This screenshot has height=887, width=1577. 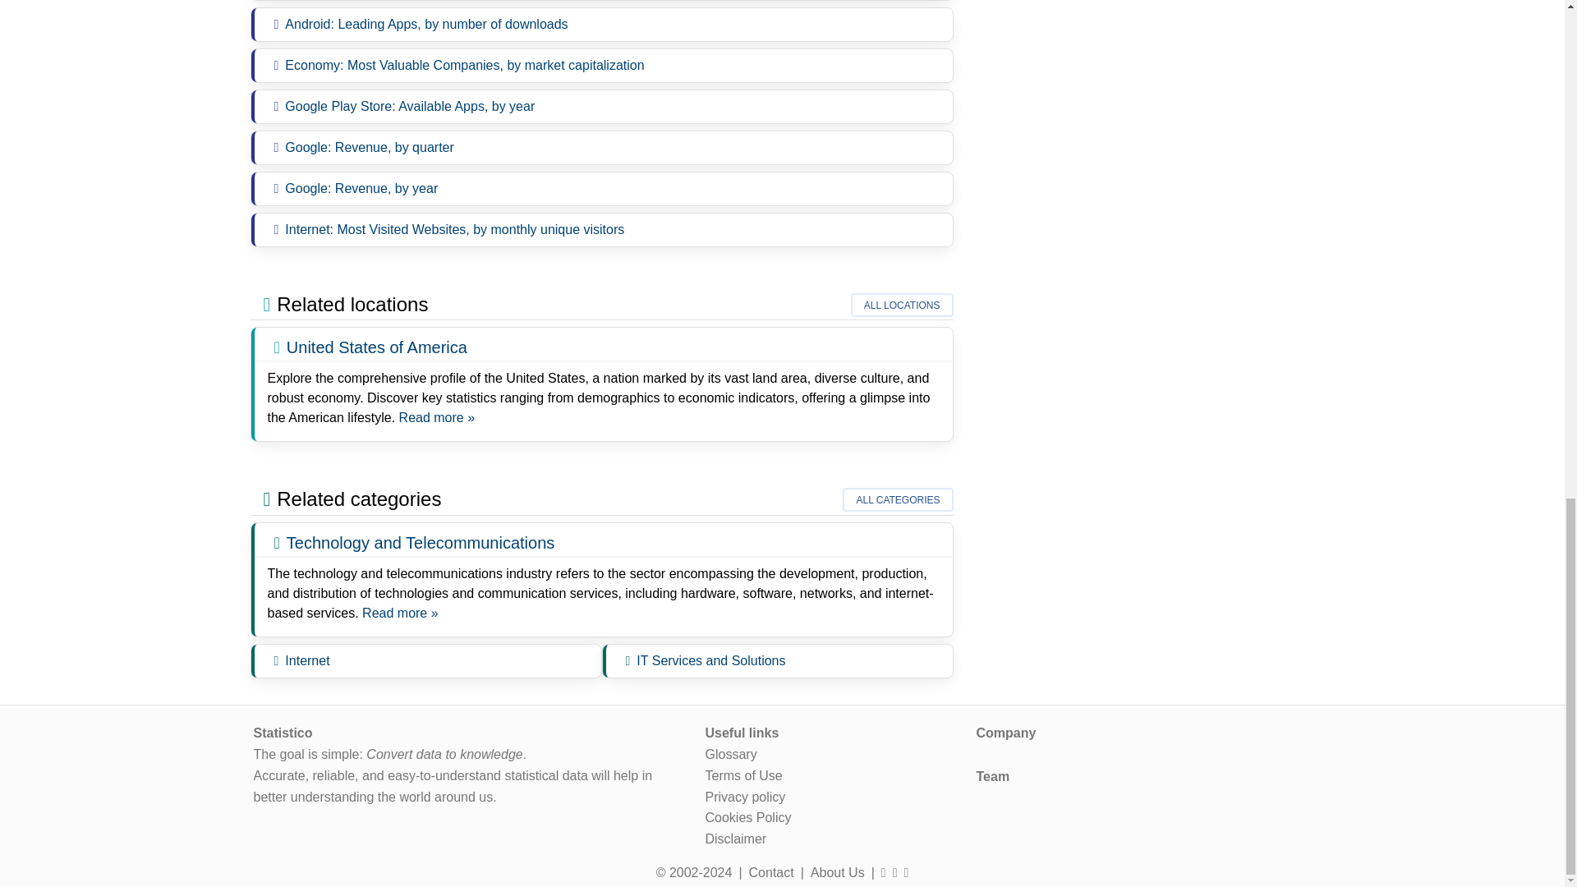 I want to click on United States of America, so click(x=437, y=417).